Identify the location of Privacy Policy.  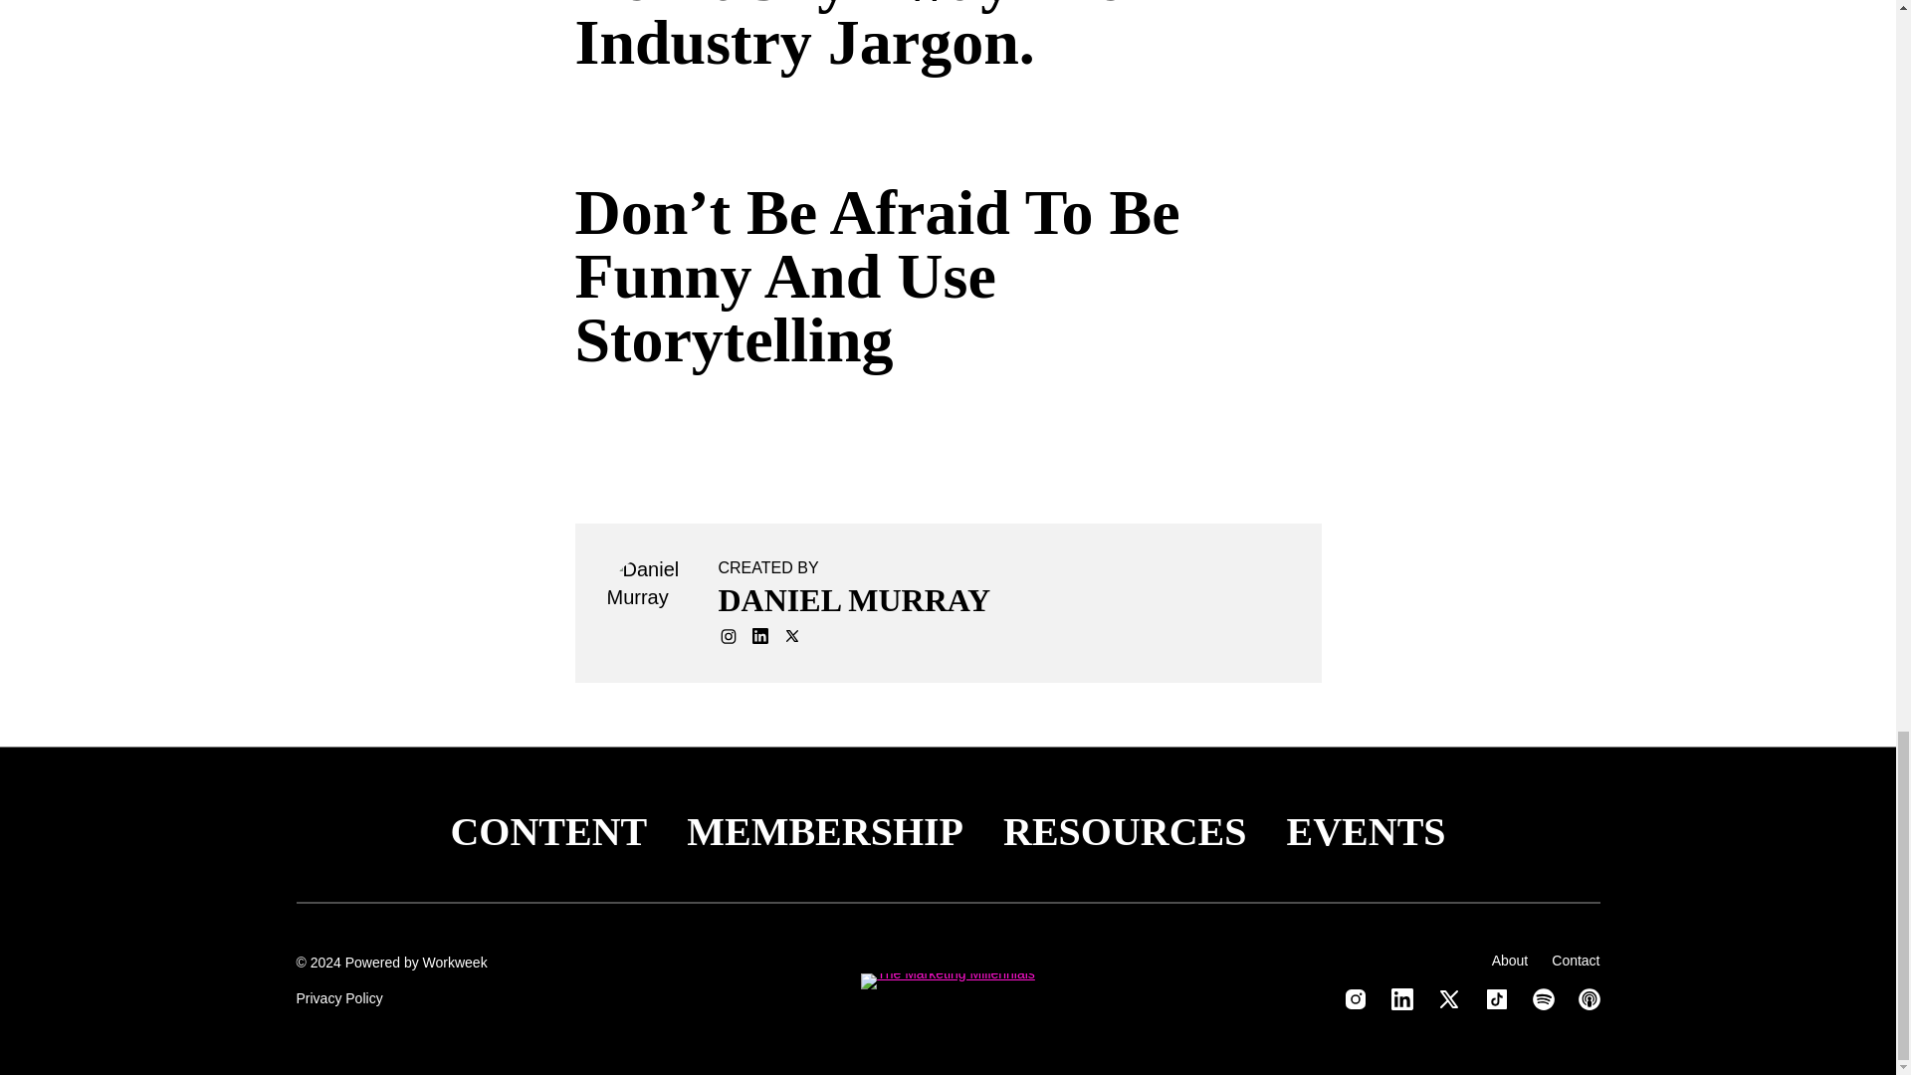
(339, 997).